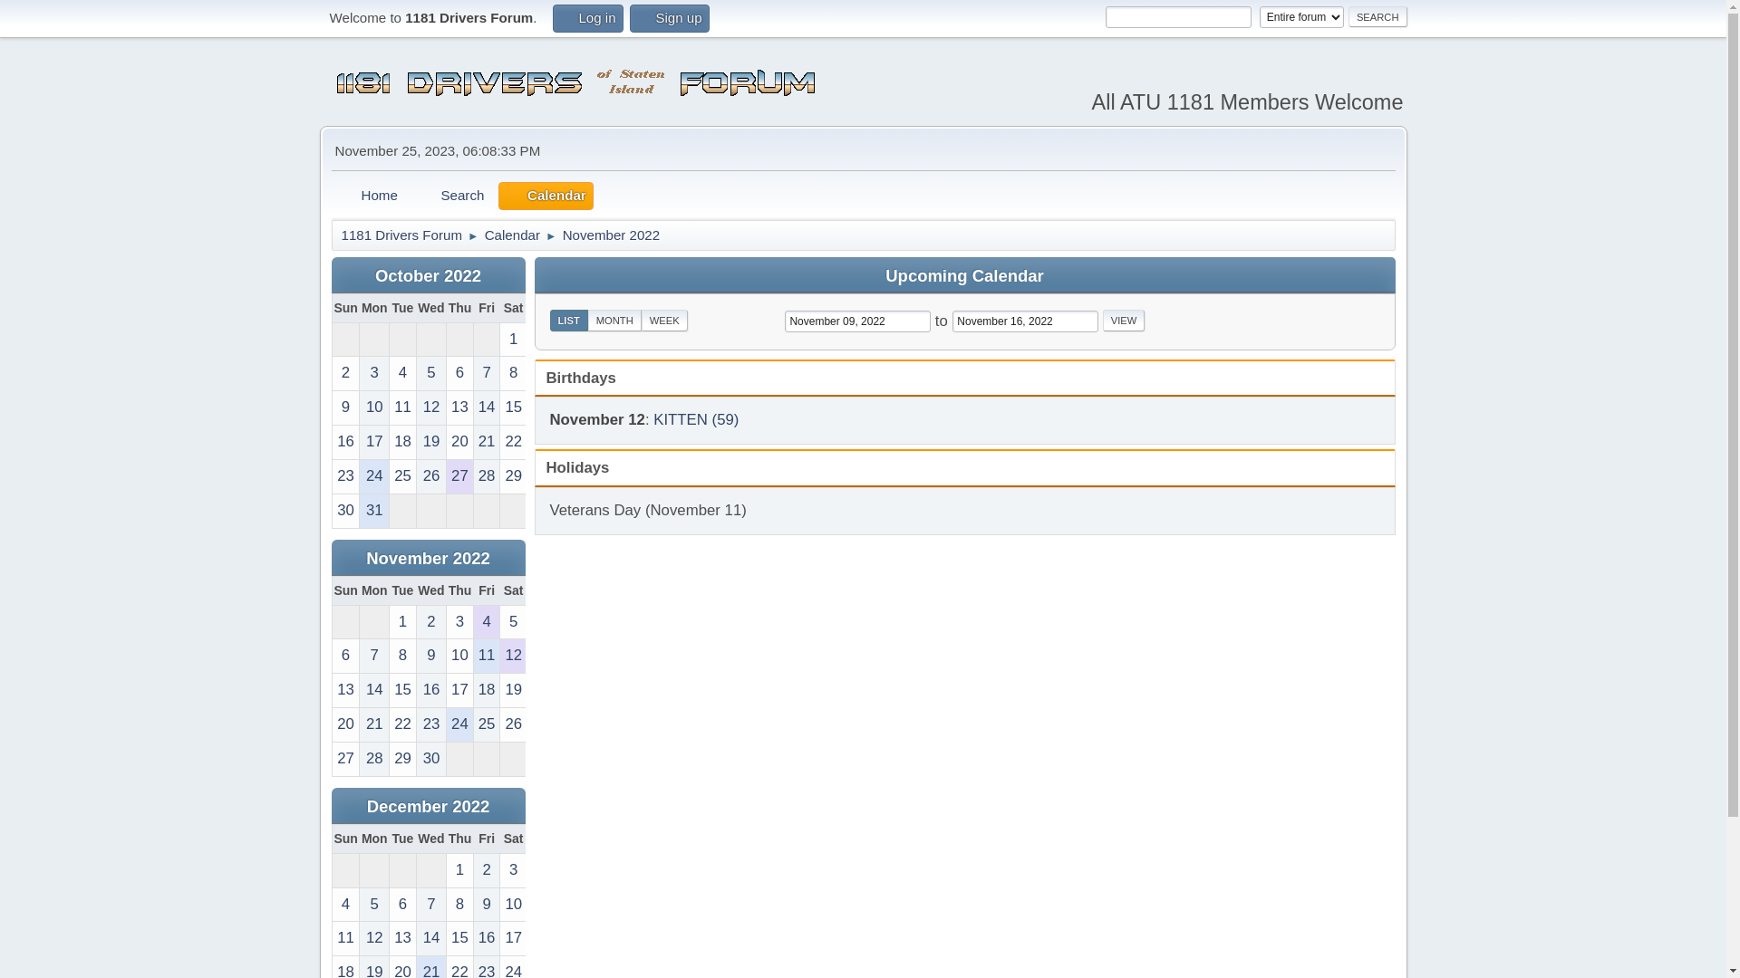 Image resolution: width=1740 pixels, height=978 pixels. I want to click on 31, so click(374, 511).